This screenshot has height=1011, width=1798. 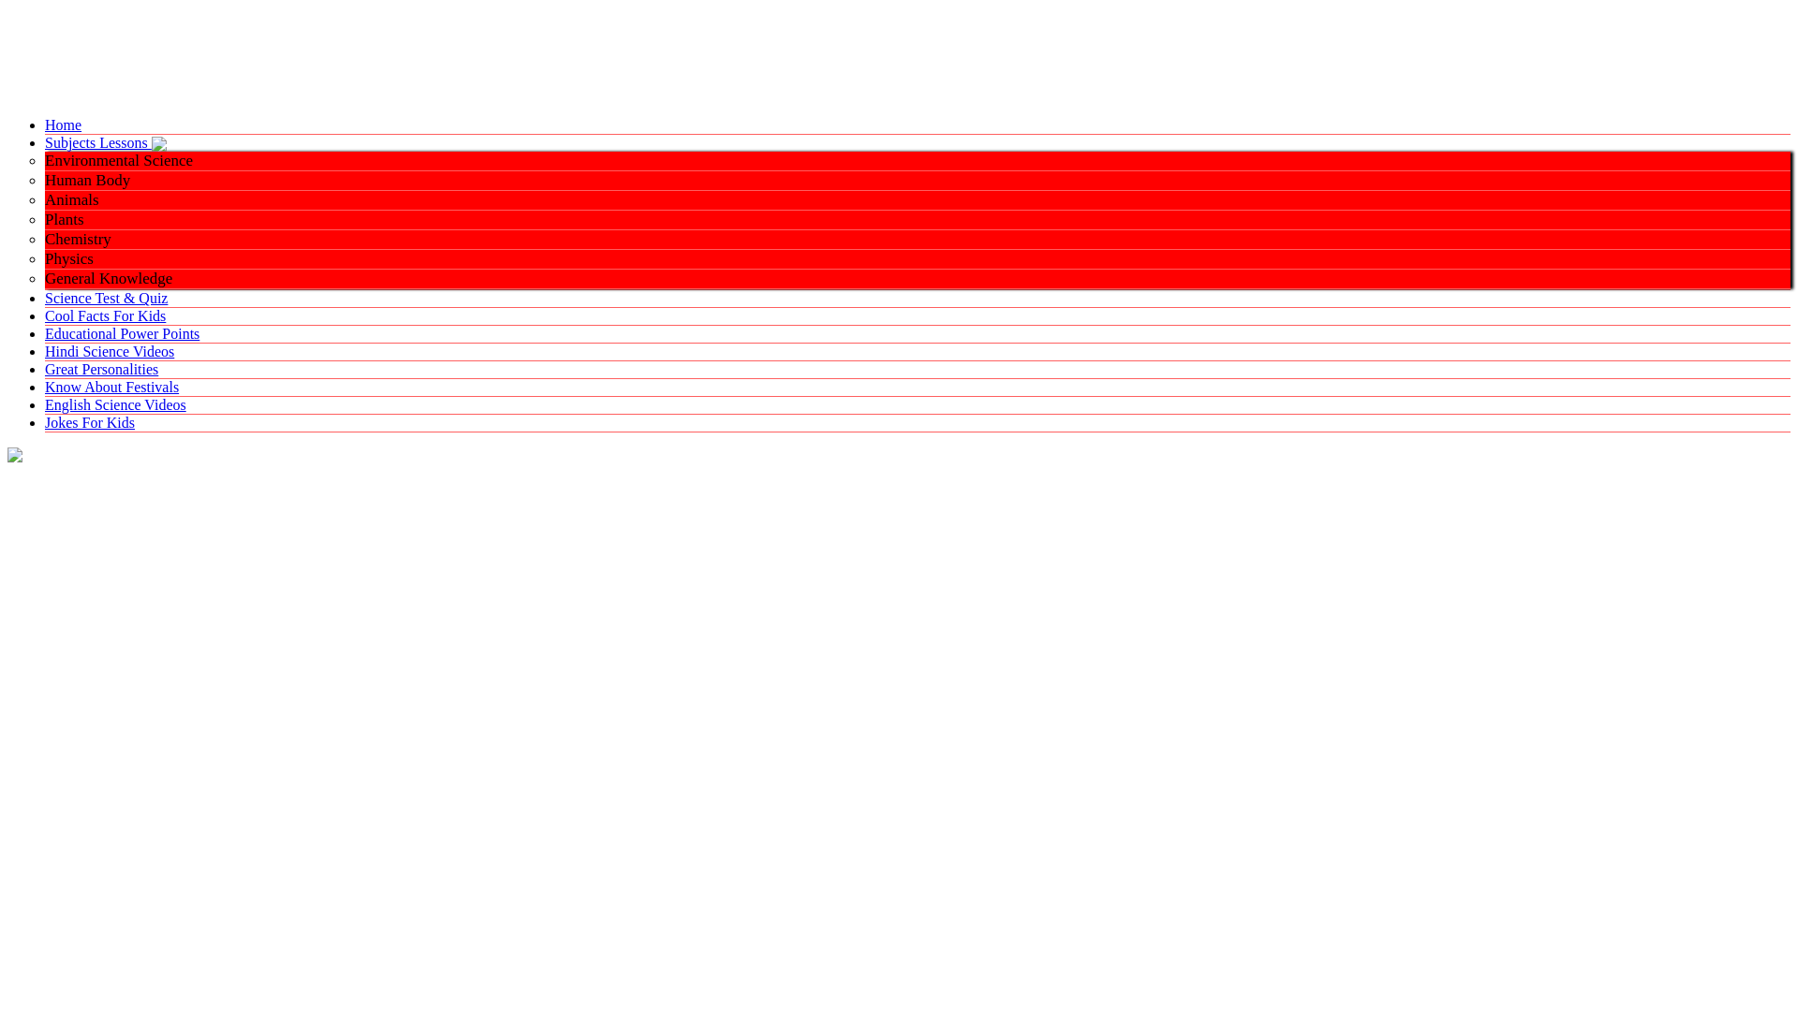 What do you see at coordinates (101, 369) in the screenshot?
I see `Great Personalities` at bounding box center [101, 369].